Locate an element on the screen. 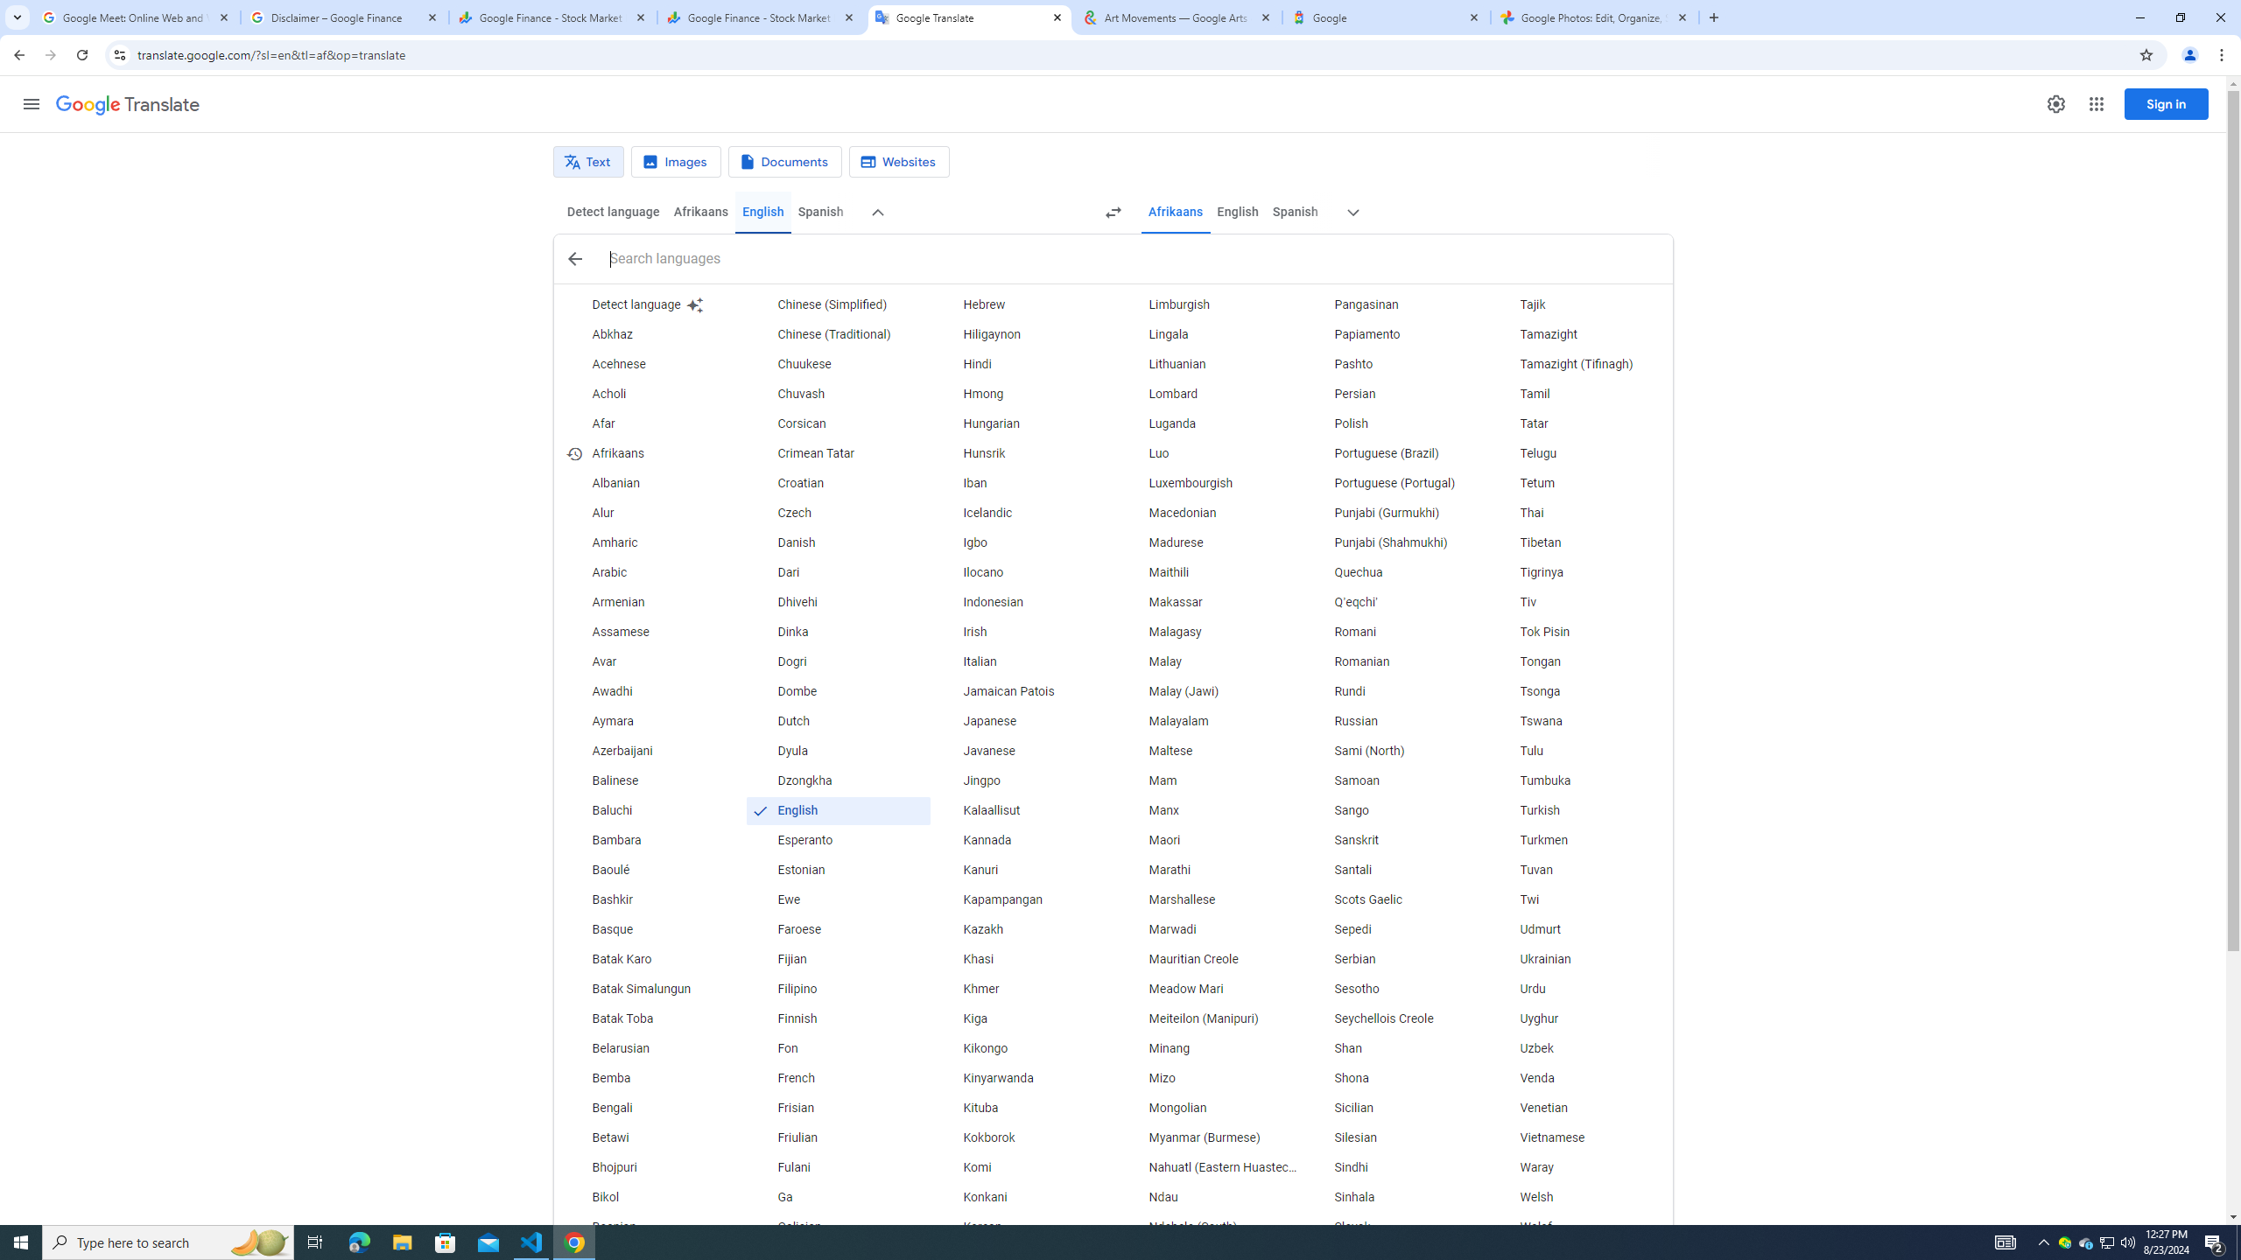 The image size is (2241, 1260). Hmong is located at coordinates (1023, 394).